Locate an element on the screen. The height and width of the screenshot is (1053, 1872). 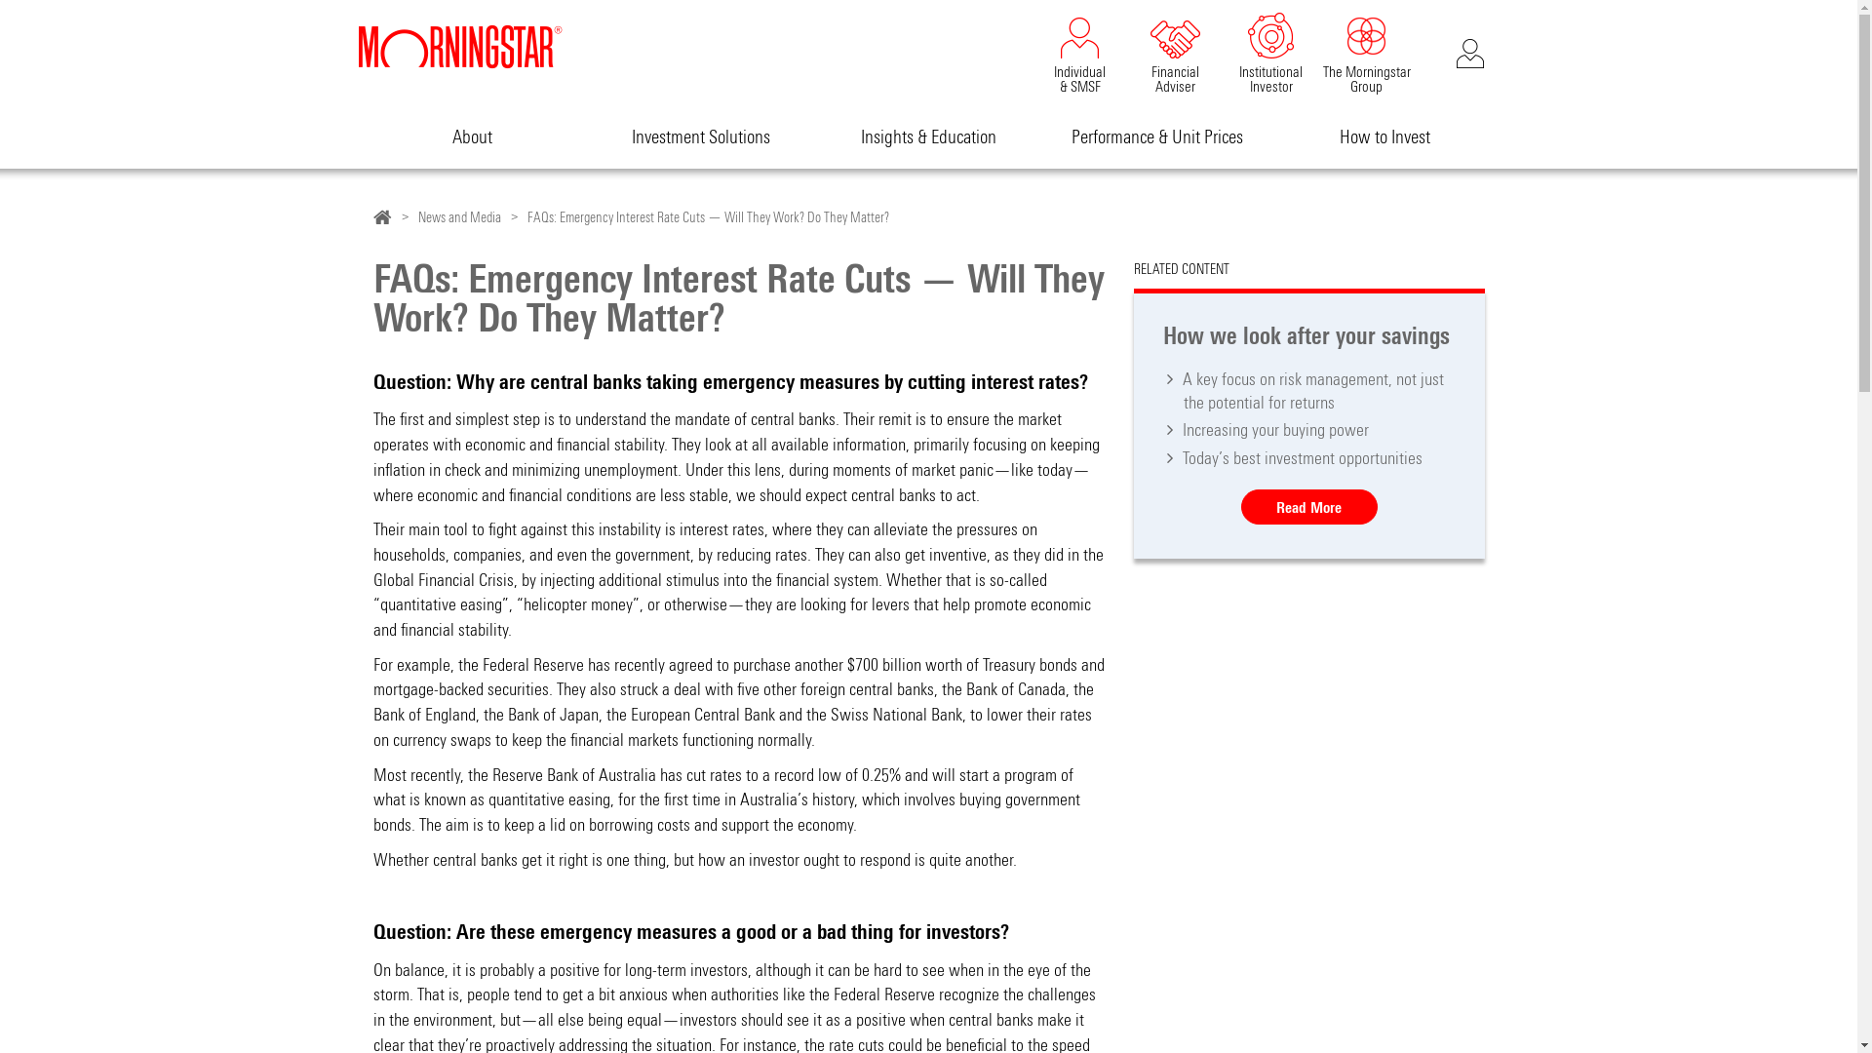
Read More is located at coordinates (1308, 507).